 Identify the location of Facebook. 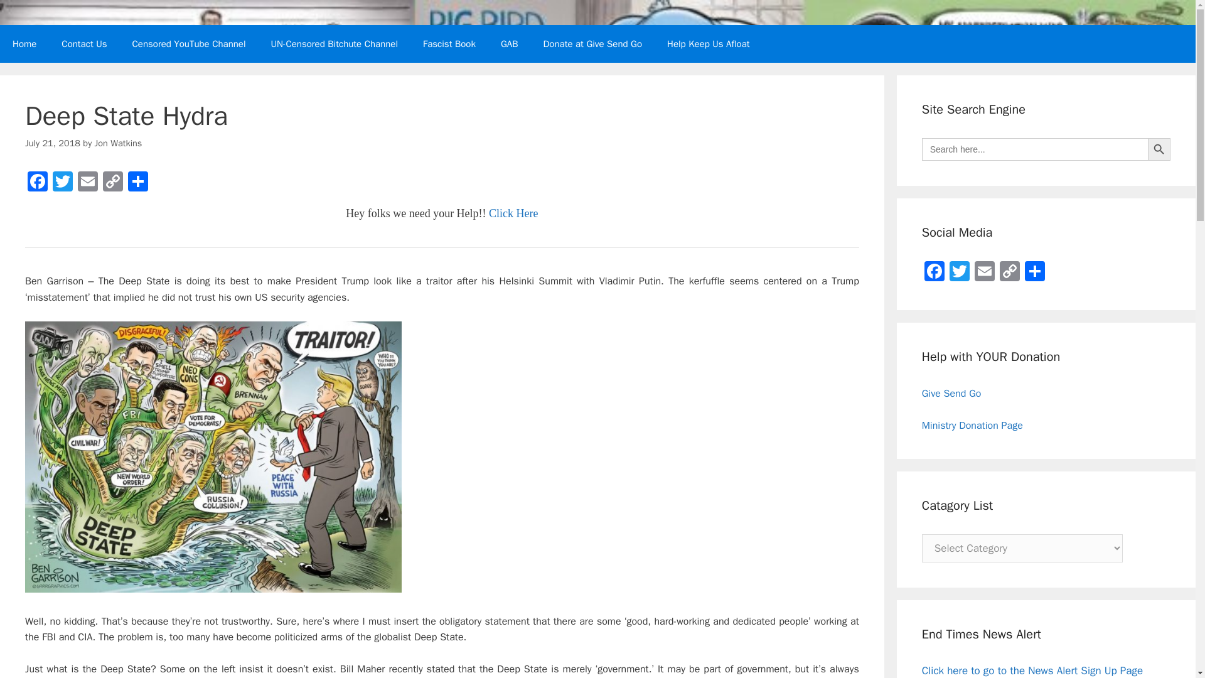
(38, 183).